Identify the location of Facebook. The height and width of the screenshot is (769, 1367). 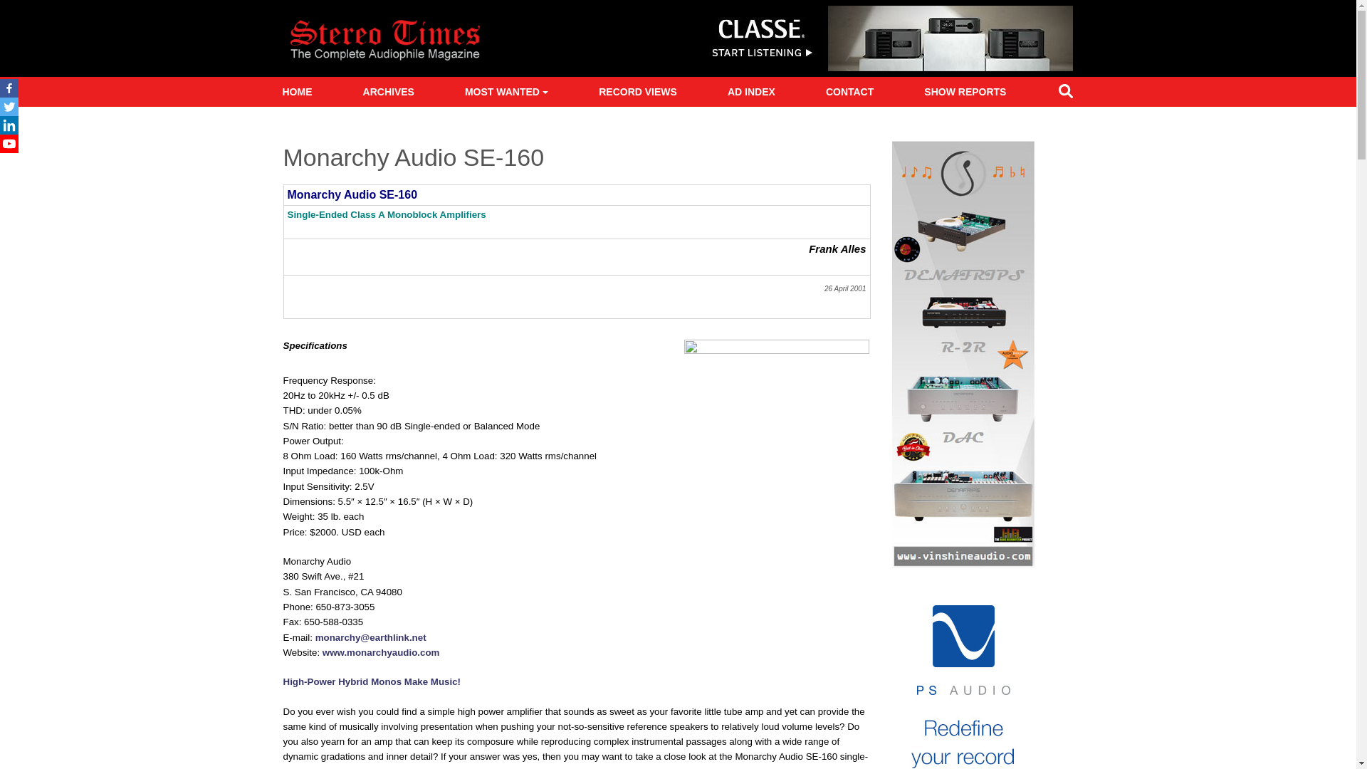
(9, 88).